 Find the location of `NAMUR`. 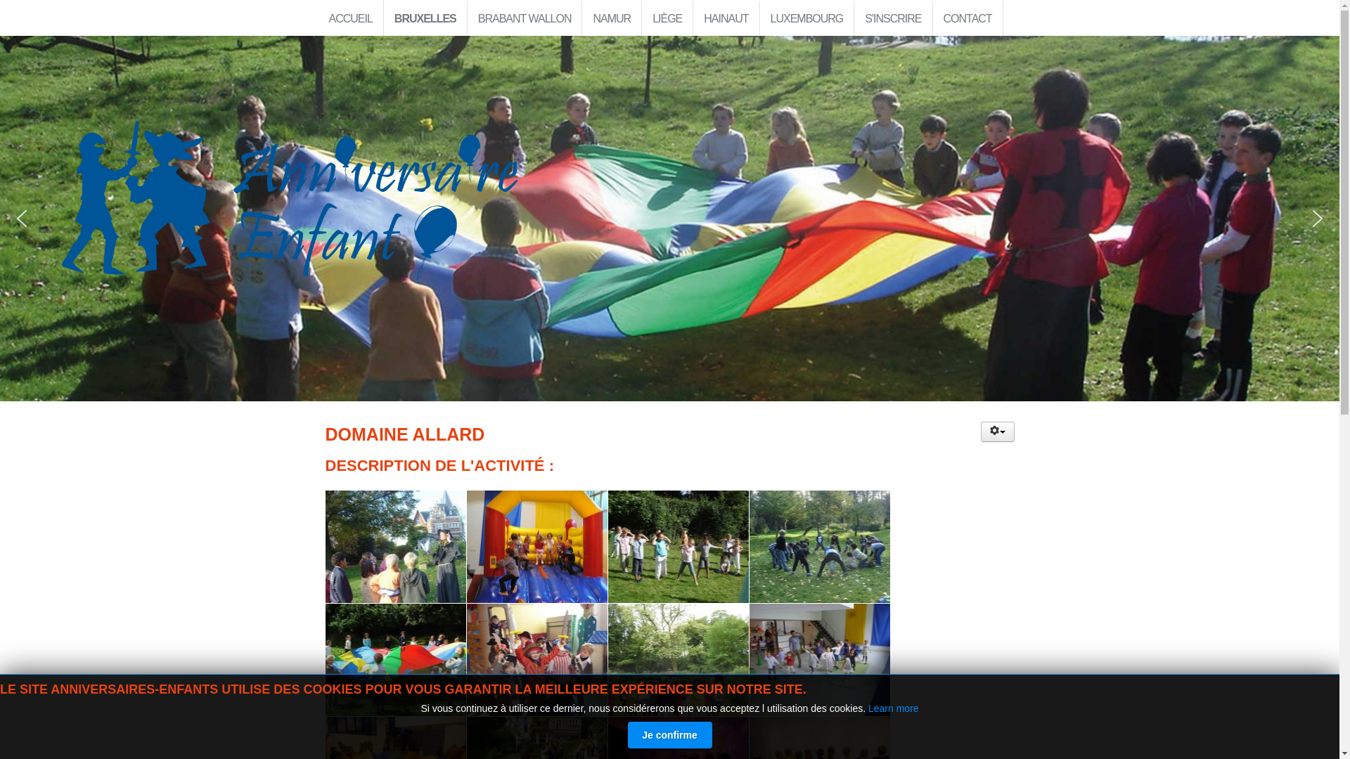

NAMUR is located at coordinates (612, 18).